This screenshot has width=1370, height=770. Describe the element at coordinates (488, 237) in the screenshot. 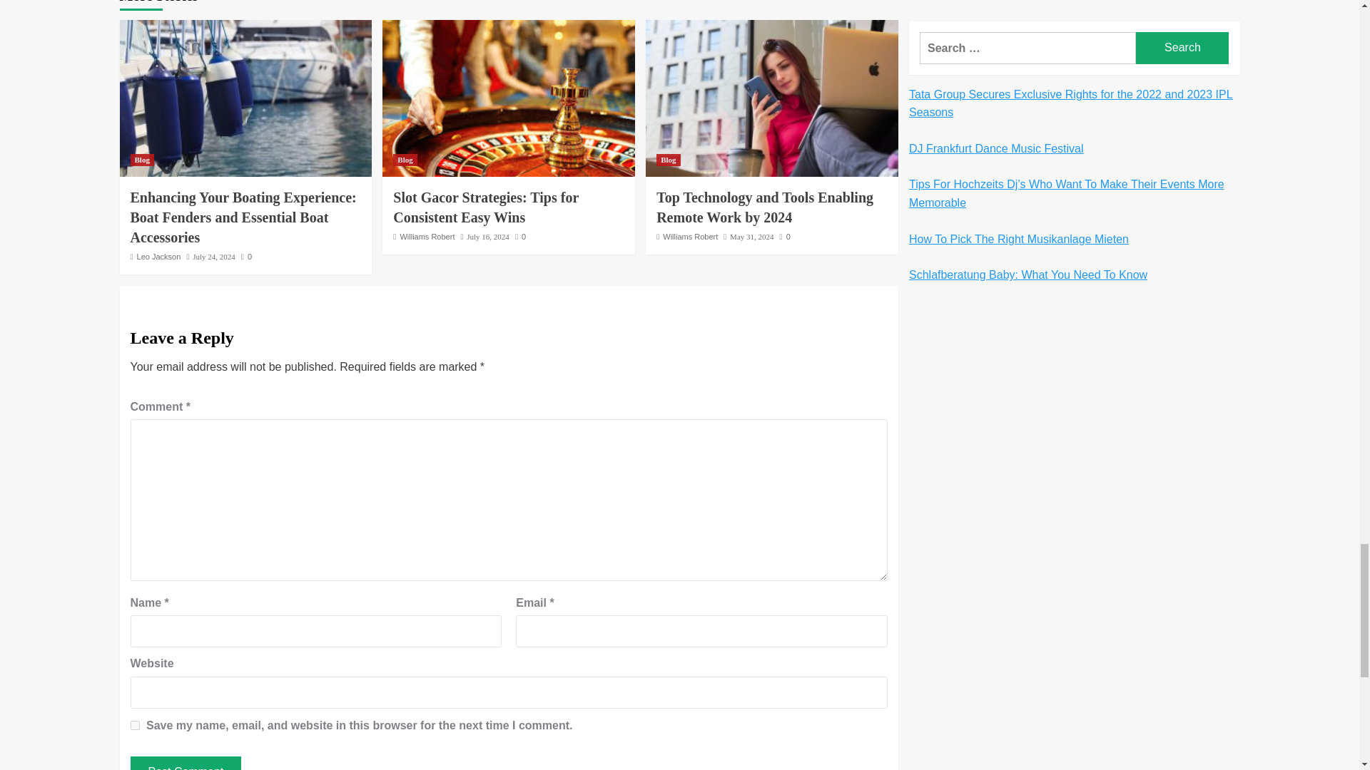

I see `July 16, 2024` at that location.